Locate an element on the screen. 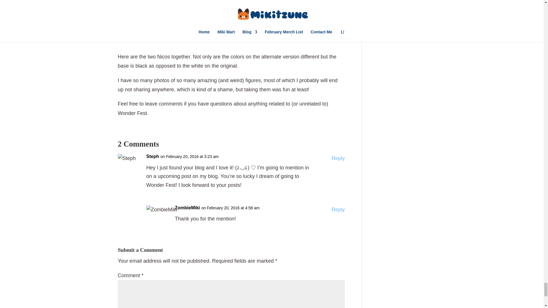 The width and height of the screenshot is (548, 308). Reply is located at coordinates (338, 159).